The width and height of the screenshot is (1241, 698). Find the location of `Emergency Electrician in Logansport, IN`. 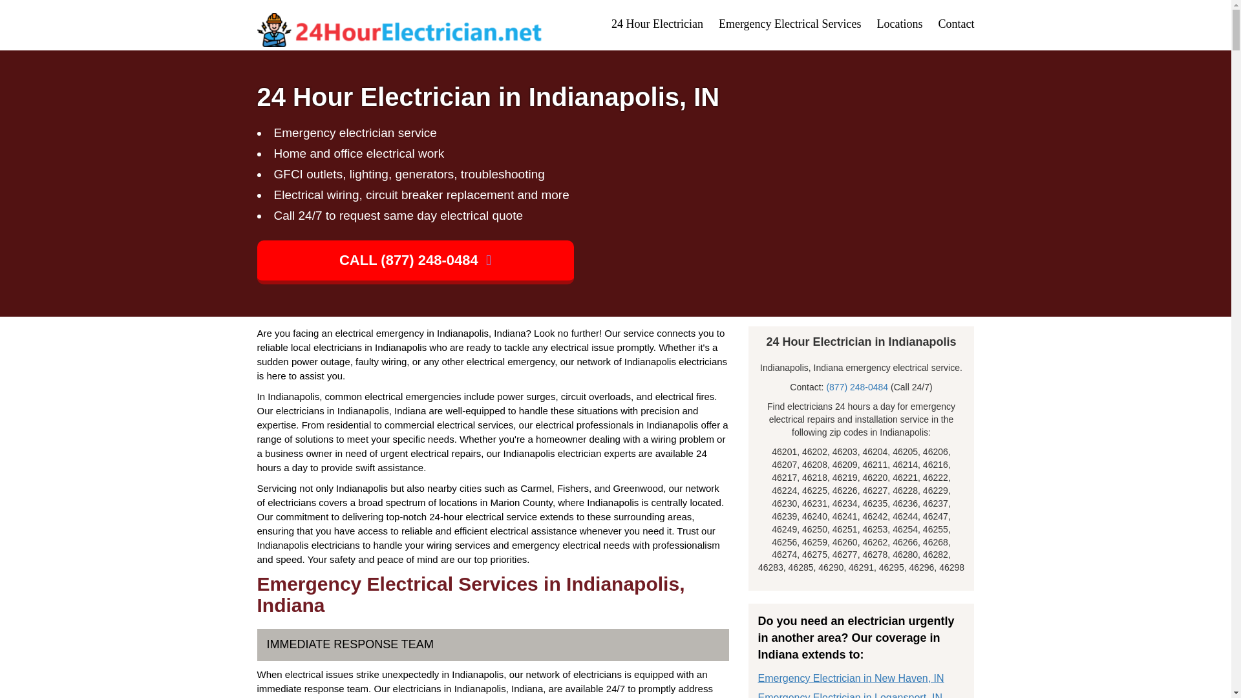

Emergency Electrician in Logansport, IN is located at coordinates (849, 695).